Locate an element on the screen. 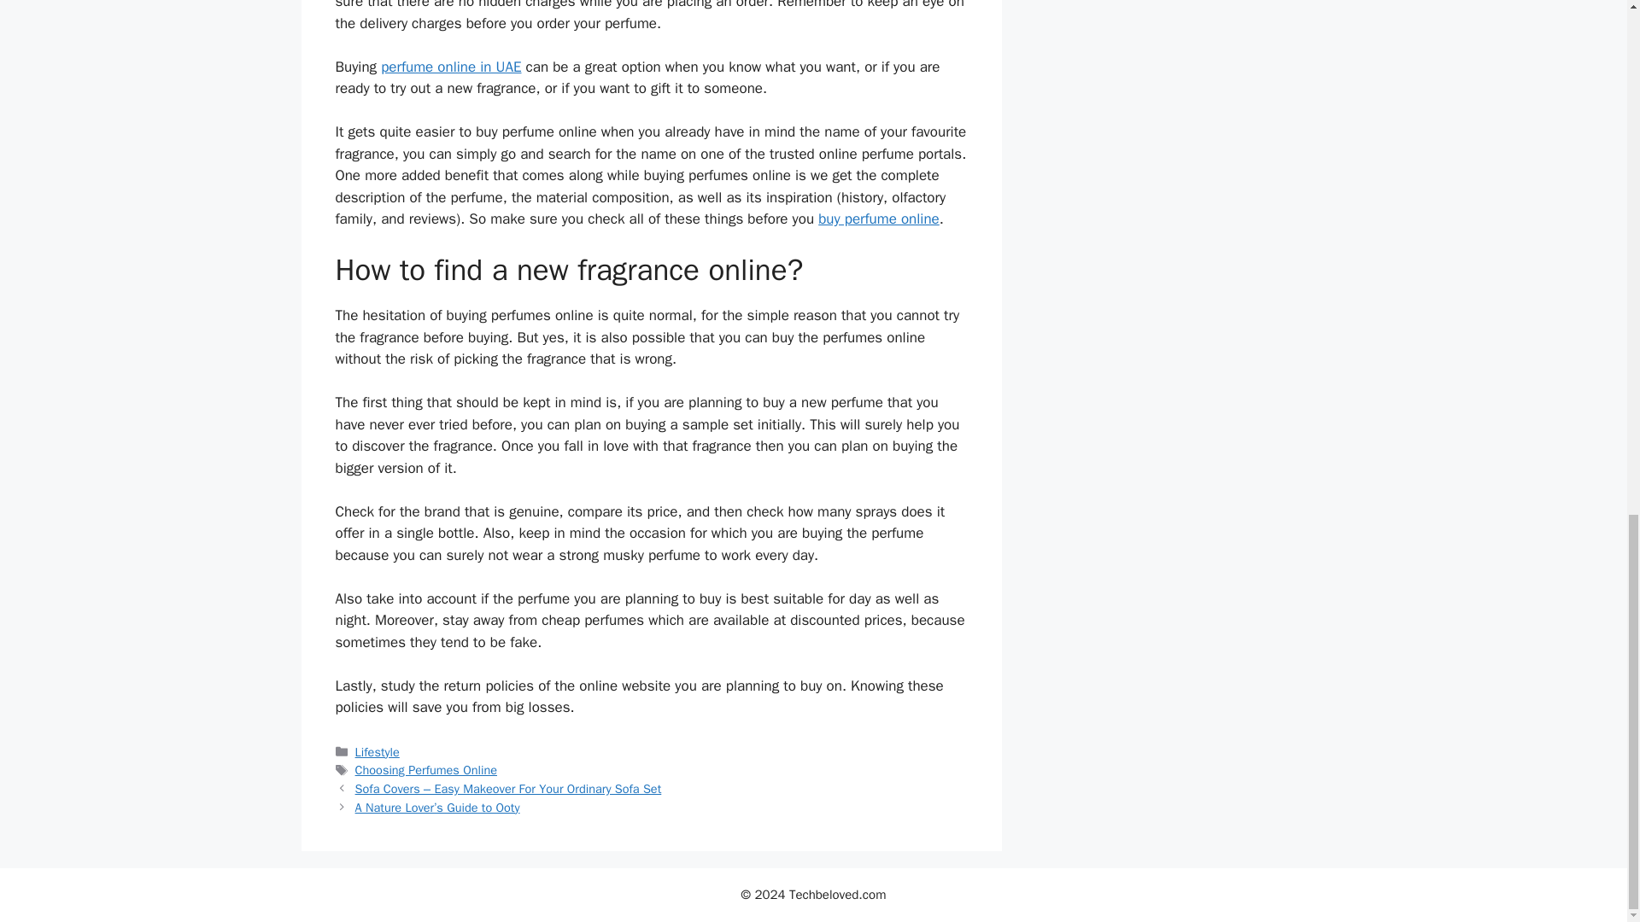 This screenshot has width=1640, height=922. perfume online in UAE is located at coordinates (451, 67).